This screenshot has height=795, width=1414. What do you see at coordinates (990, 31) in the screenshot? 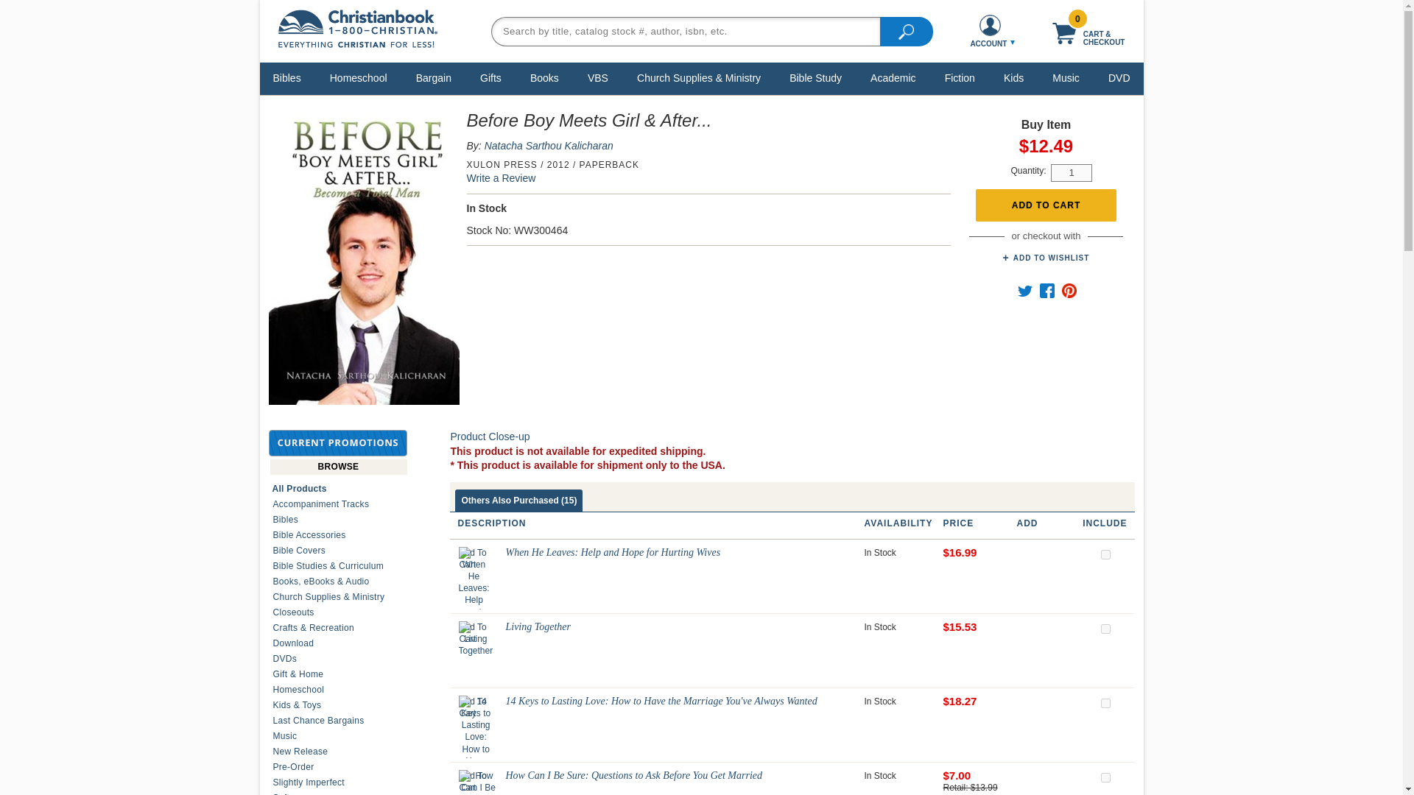
I see `ACCOUNT` at bounding box center [990, 31].